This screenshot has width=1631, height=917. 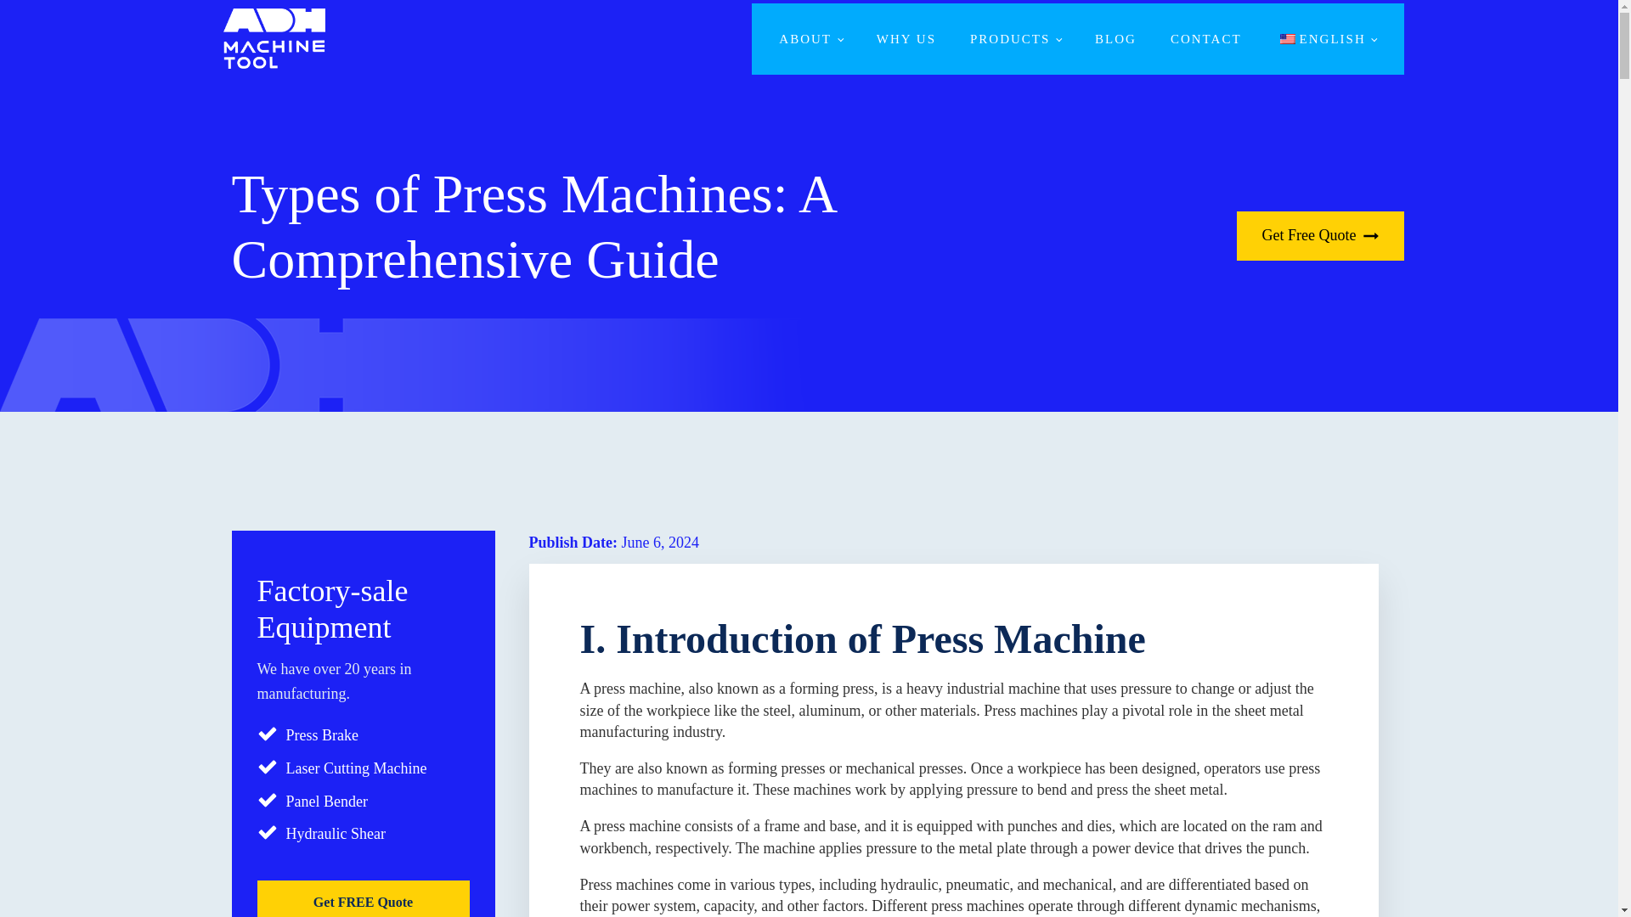 I want to click on WHY US, so click(x=906, y=39).